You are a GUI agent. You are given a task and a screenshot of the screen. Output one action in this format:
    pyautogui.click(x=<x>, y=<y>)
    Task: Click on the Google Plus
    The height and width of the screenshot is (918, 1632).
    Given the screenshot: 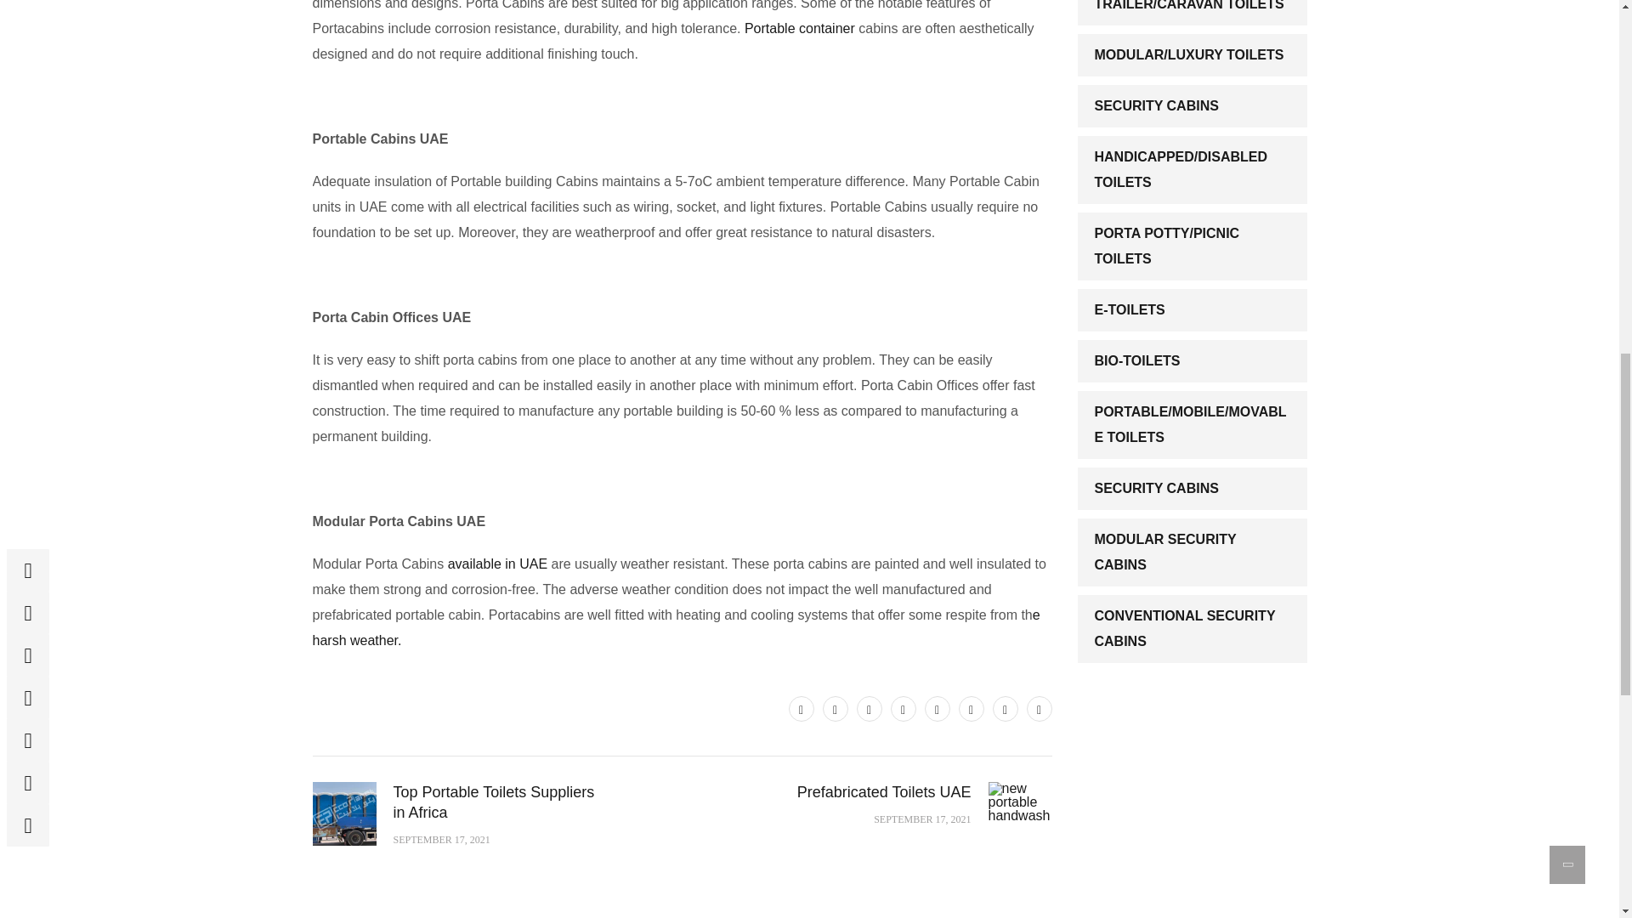 What is the action you would take?
    pyautogui.click(x=937, y=708)
    